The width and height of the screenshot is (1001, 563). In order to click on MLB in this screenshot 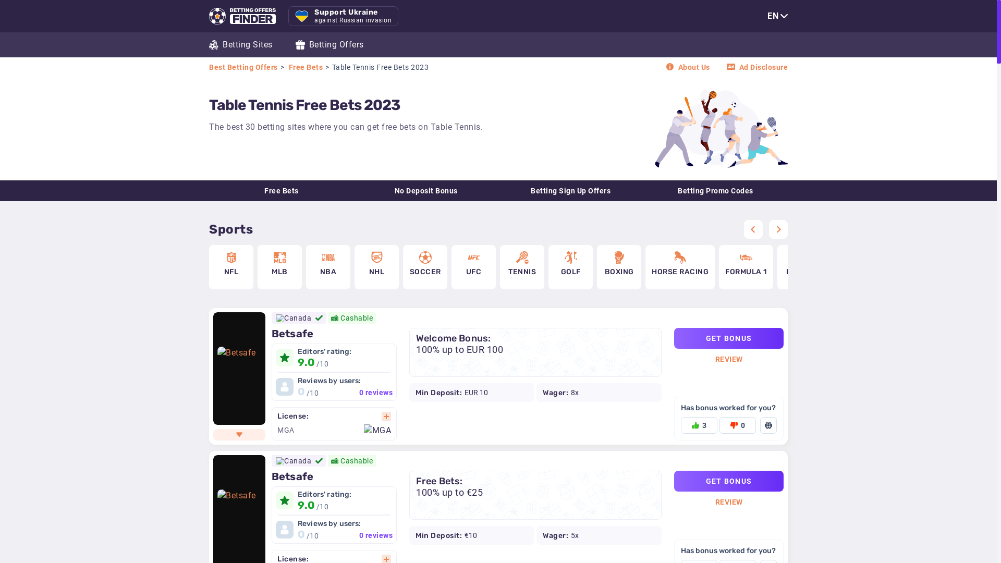, I will do `click(279, 267)`.